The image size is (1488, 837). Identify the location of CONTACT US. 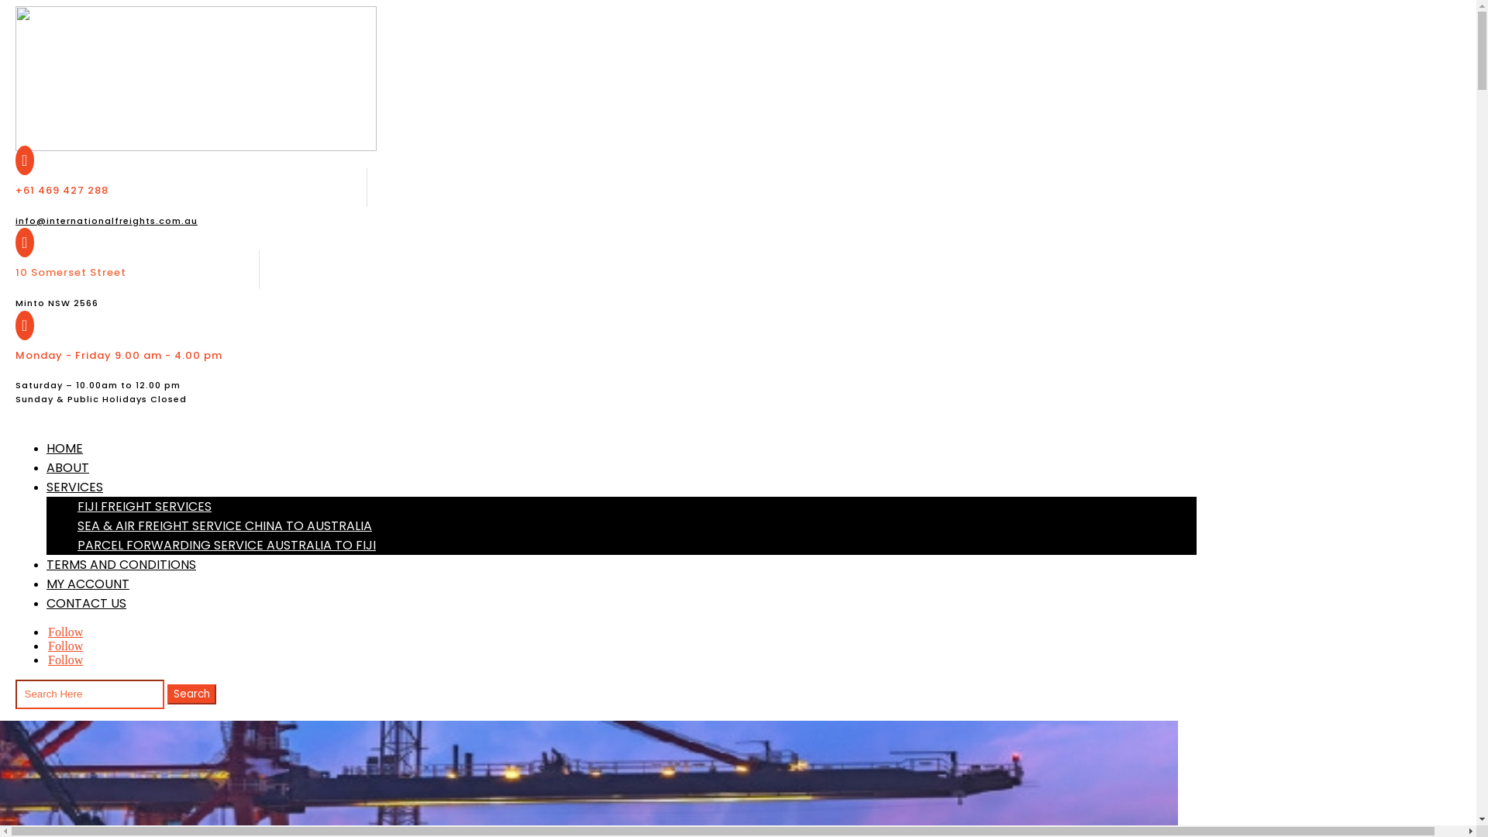
(87, 603).